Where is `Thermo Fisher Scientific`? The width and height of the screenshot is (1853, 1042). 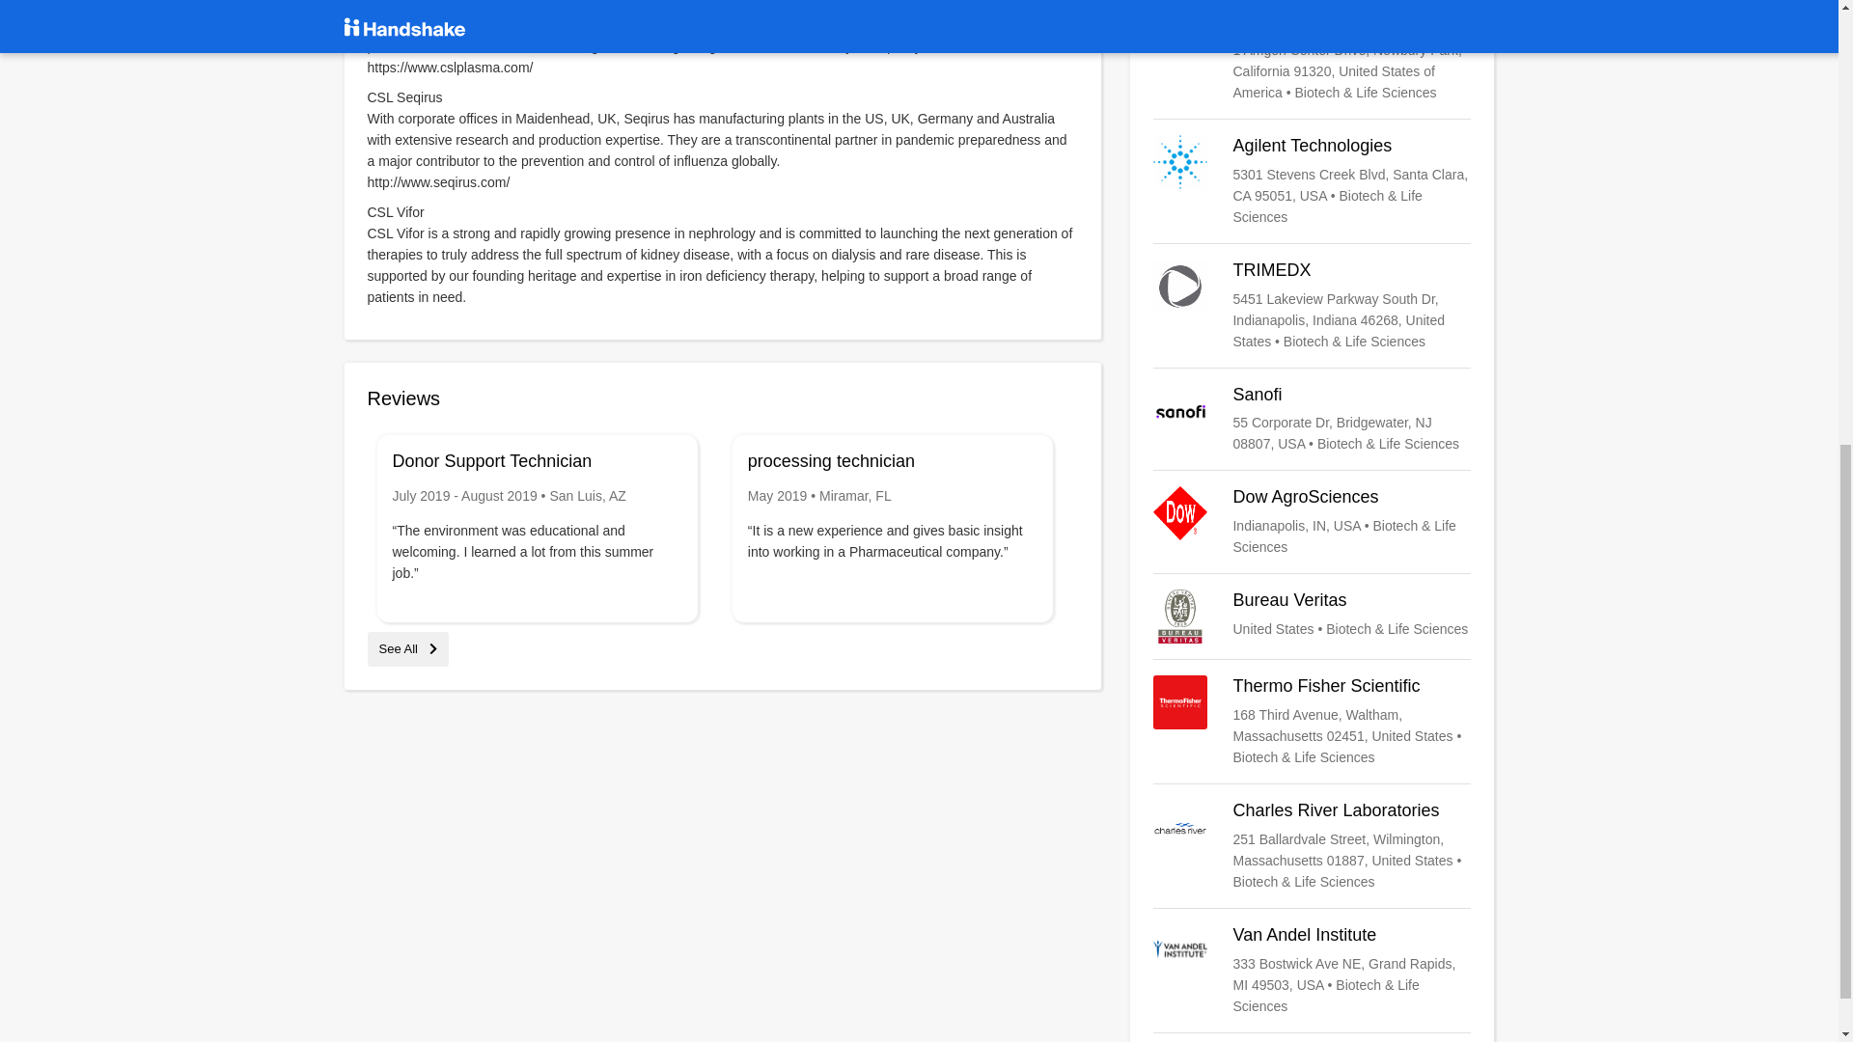
Thermo Fisher Scientific is located at coordinates (1312, 721).